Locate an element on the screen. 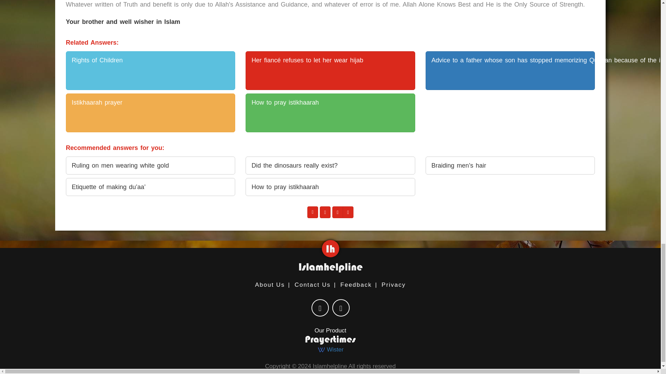 This screenshot has height=374, width=666. Rights of Children is located at coordinates (151, 71).